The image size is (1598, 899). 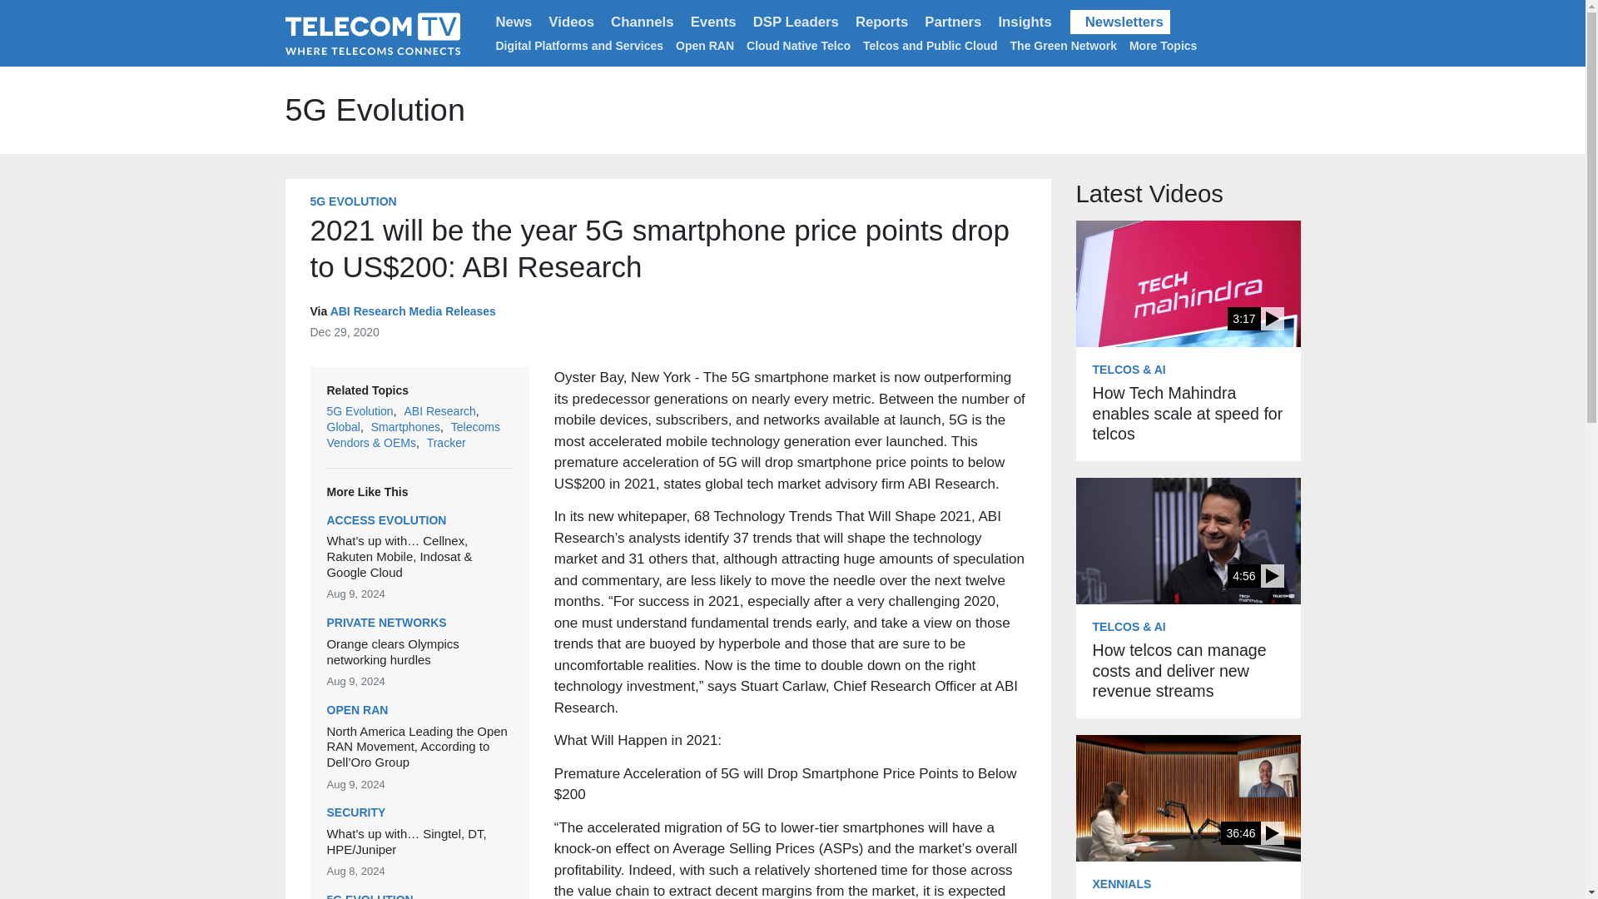 I want to click on Channels, so click(x=642, y=22).